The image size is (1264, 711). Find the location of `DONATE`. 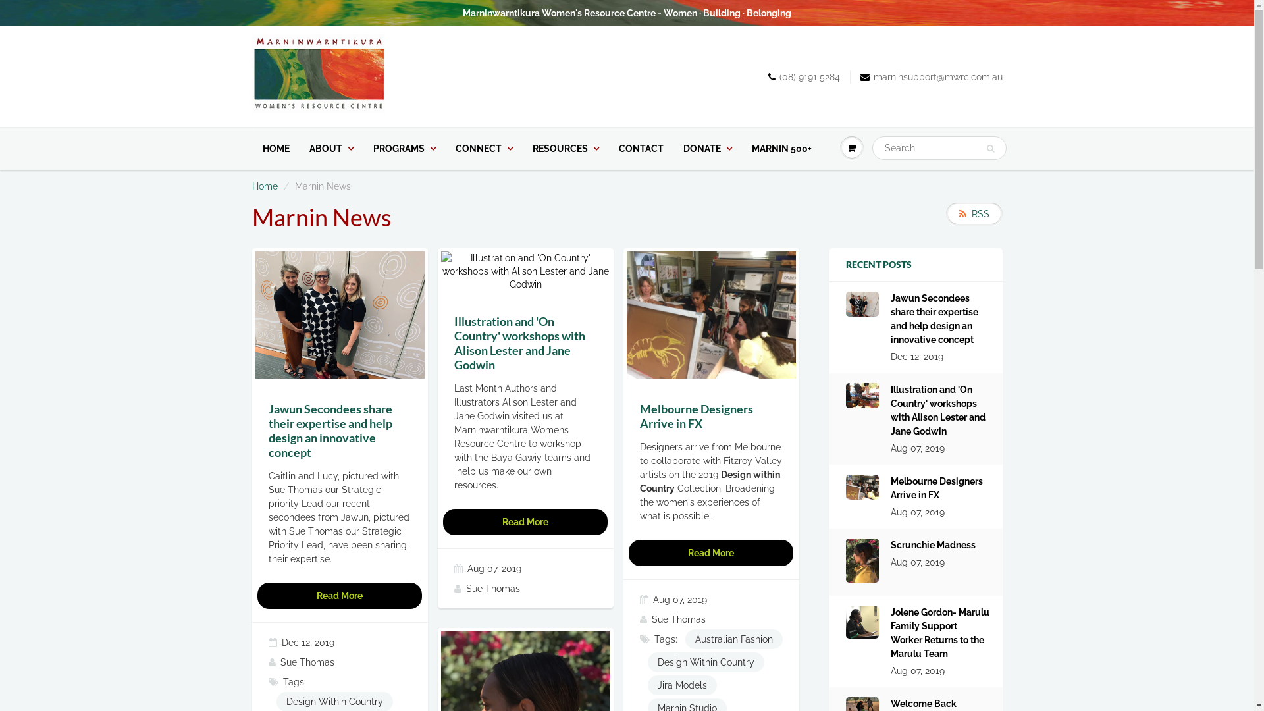

DONATE is located at coordinates (707, 149).